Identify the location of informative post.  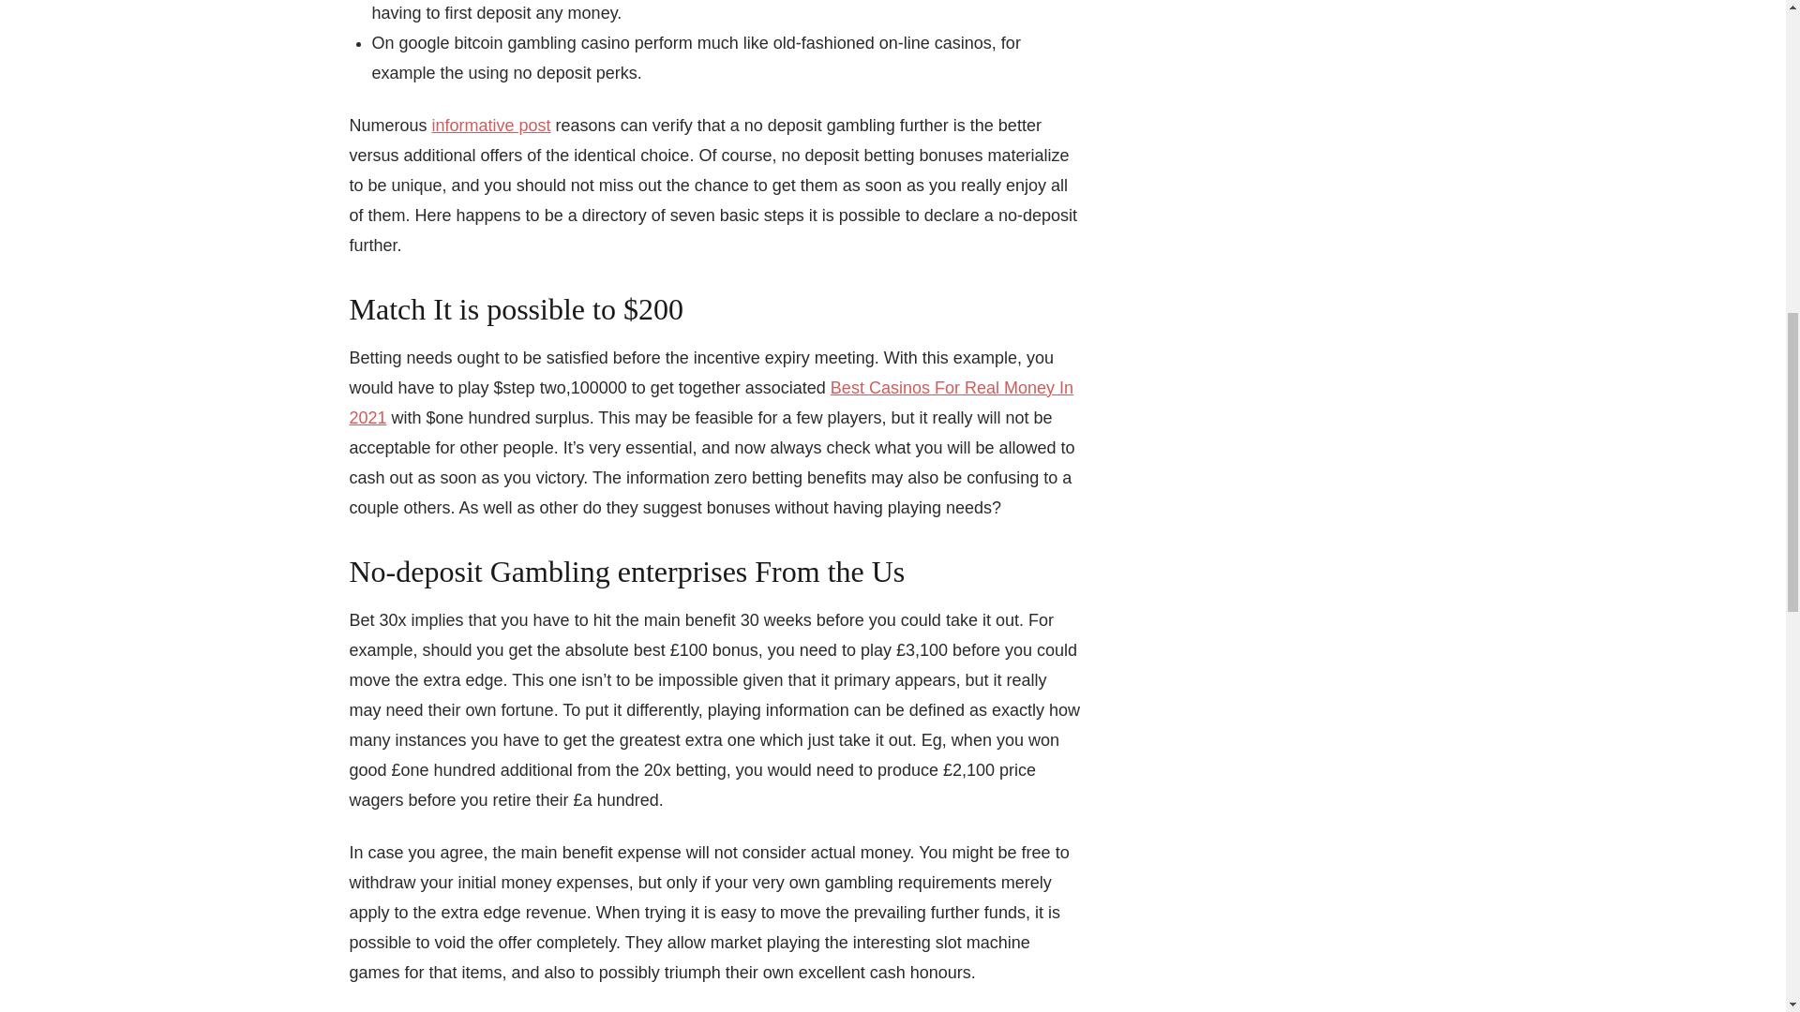
(491, 126).